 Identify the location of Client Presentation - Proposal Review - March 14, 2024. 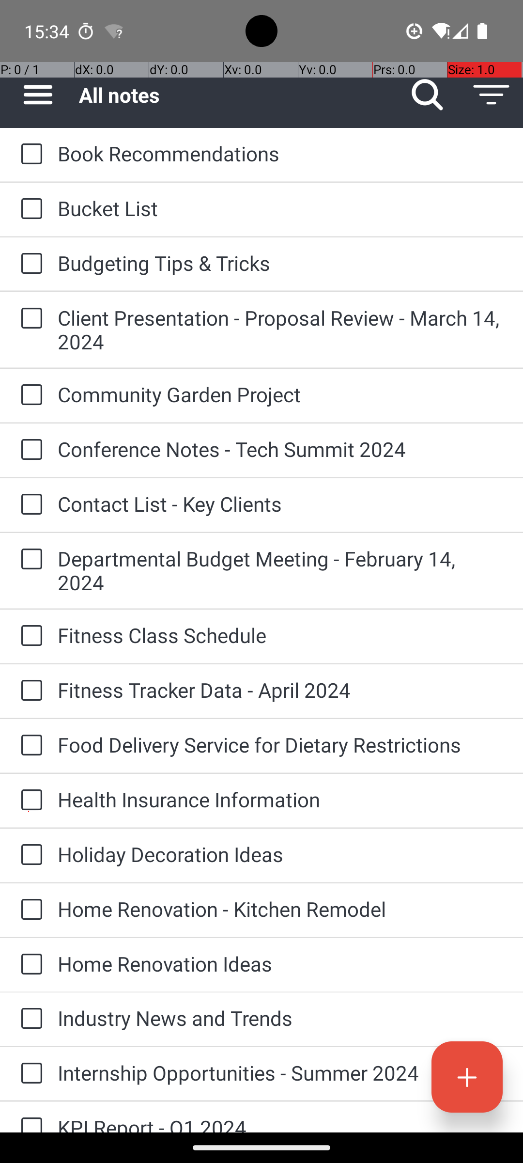
(281, 330).